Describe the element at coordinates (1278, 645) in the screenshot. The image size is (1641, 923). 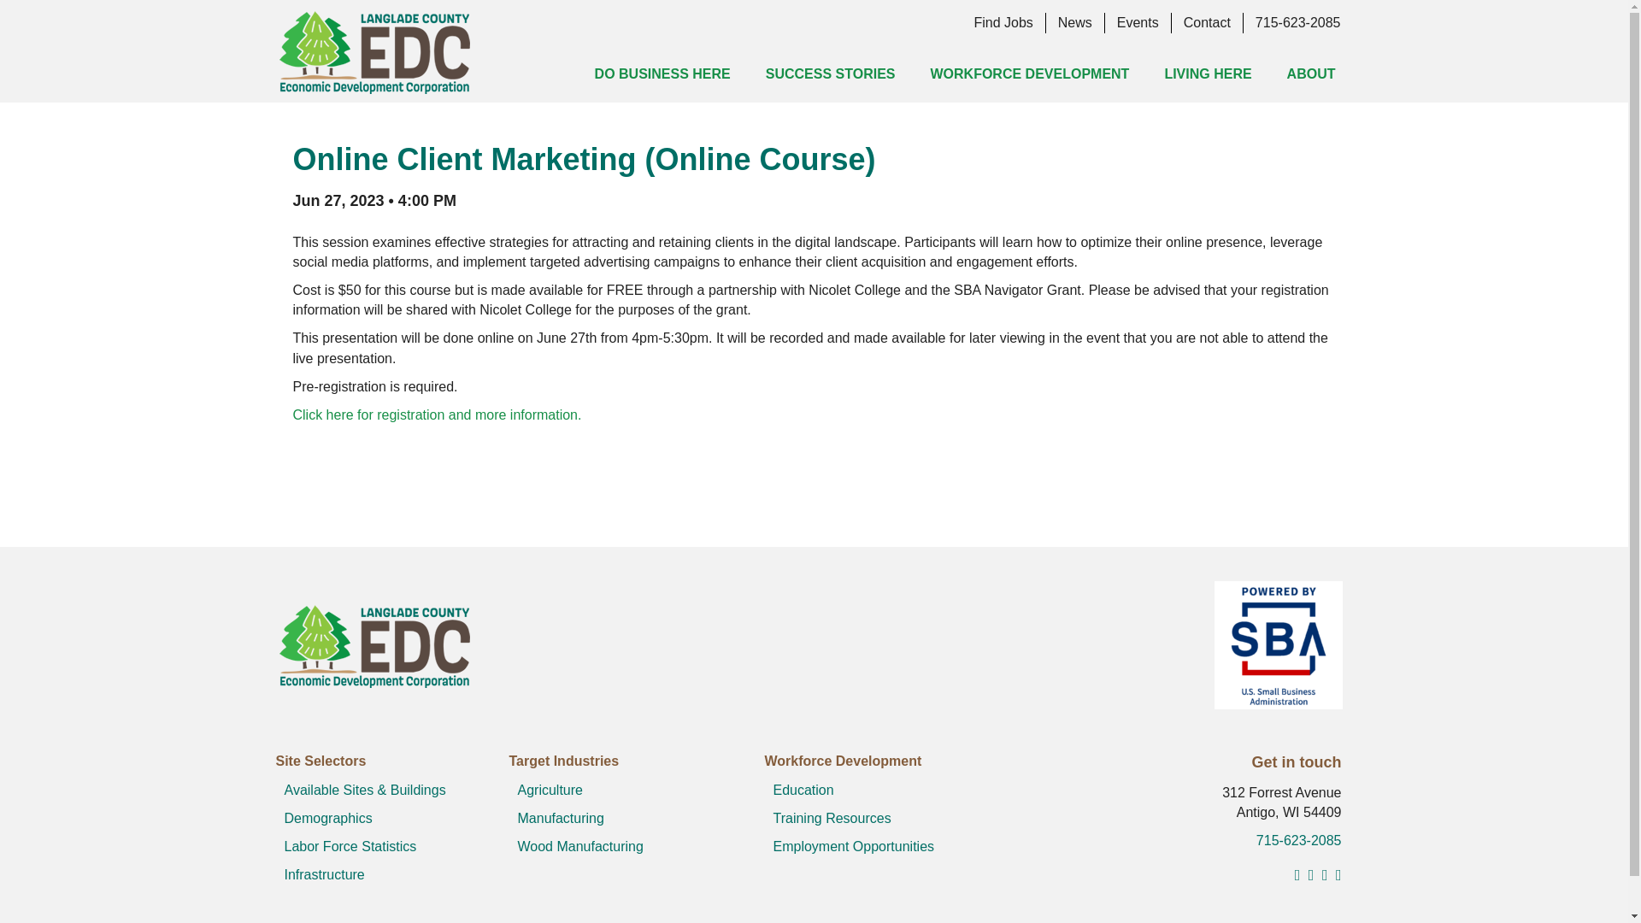
I see `SBA-PoweredBy logo` at that location.